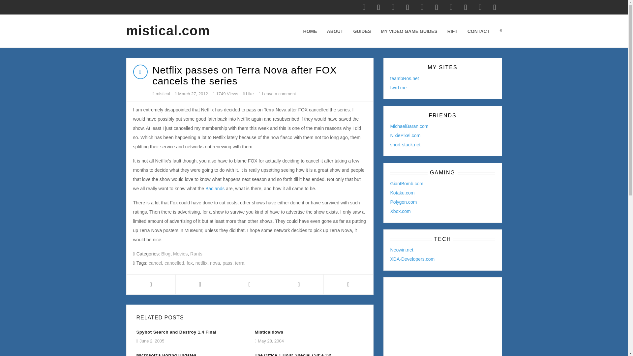  Describe the element at coordinates (174, 263) in the screenshot. I see `cancelled` at that location.